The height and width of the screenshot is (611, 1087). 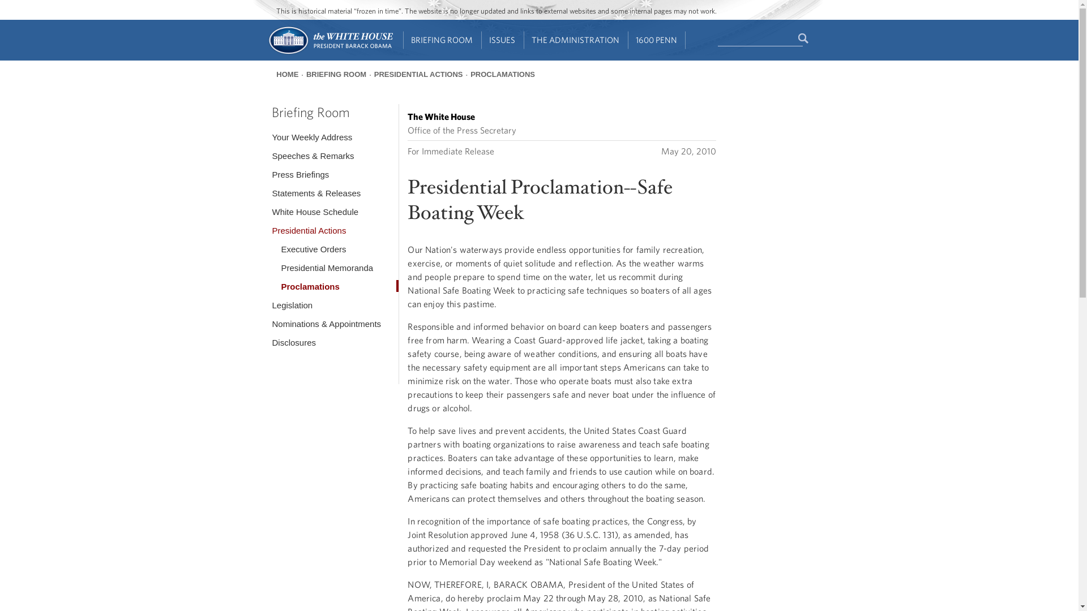 I want to click on Enter the terms you wish to search for., so click(x=760, y=39).